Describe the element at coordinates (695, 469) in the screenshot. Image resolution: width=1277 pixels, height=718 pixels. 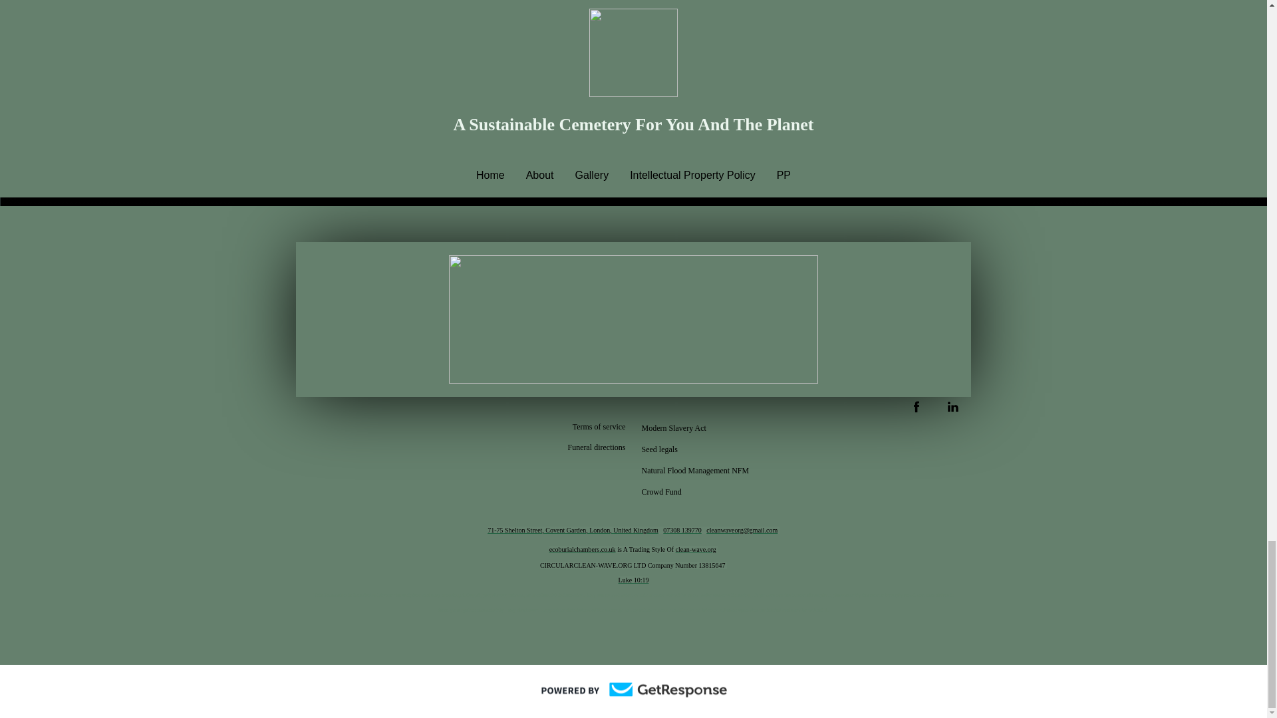
I see `Natural Flood Management NFM` at that location.